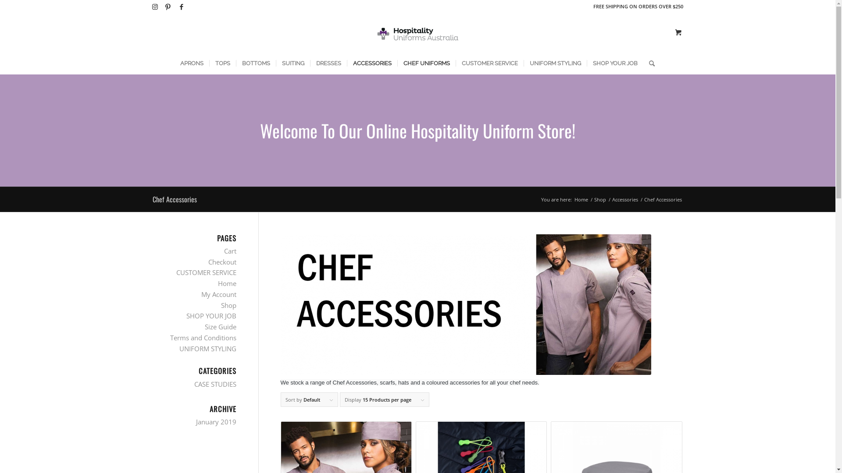 The height and width of the screenshot is (473, 842). I want to click on CHEF UNIFORMS, so click(426, 64).